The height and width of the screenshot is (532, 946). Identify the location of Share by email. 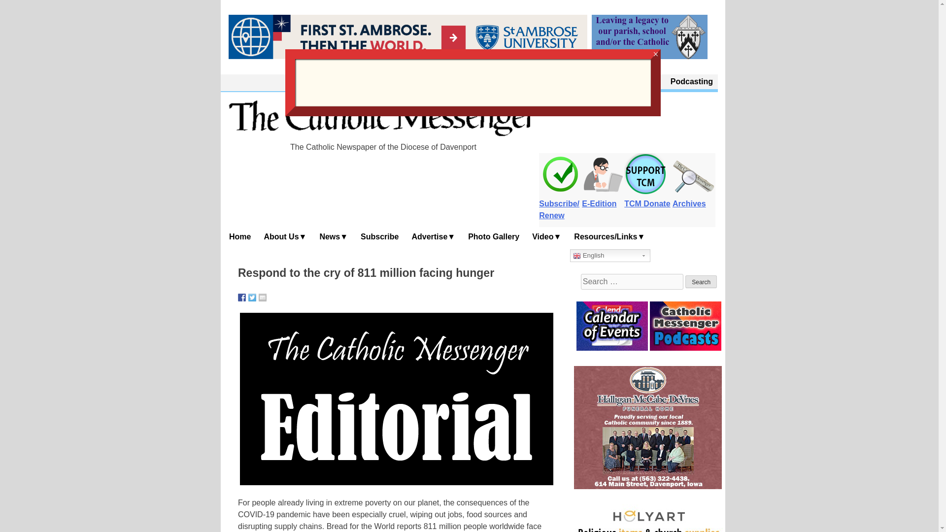
(262, 298).